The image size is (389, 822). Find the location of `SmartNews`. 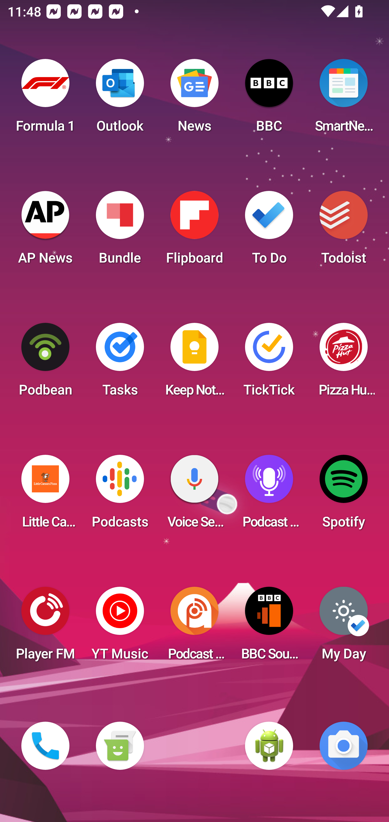

SmartNews is located at coordinates (344, 99).